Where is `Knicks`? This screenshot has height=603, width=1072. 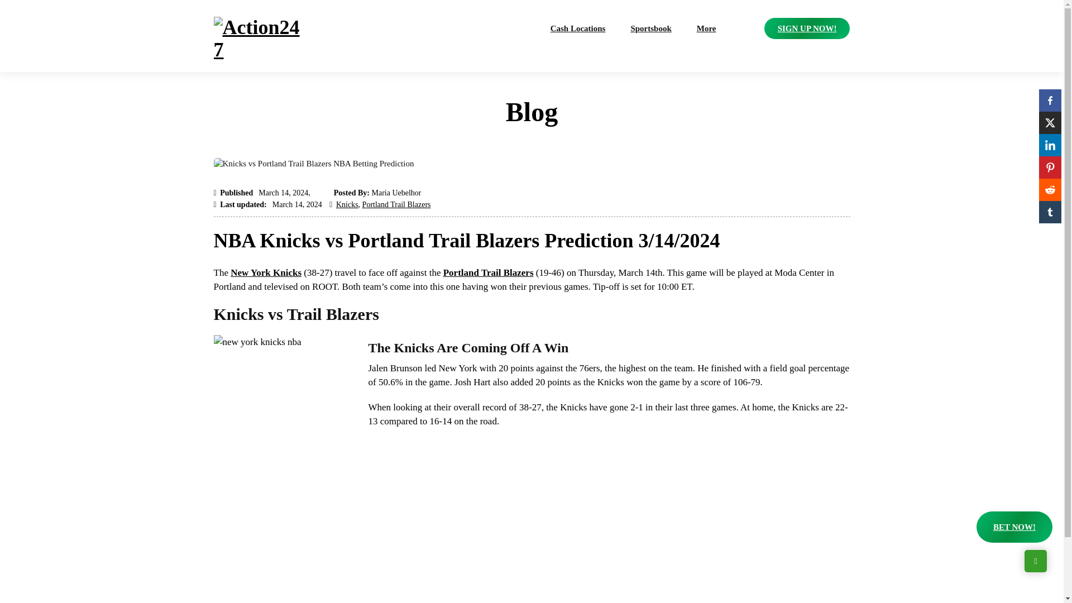 Knicks is located at coordinates (347, 204).